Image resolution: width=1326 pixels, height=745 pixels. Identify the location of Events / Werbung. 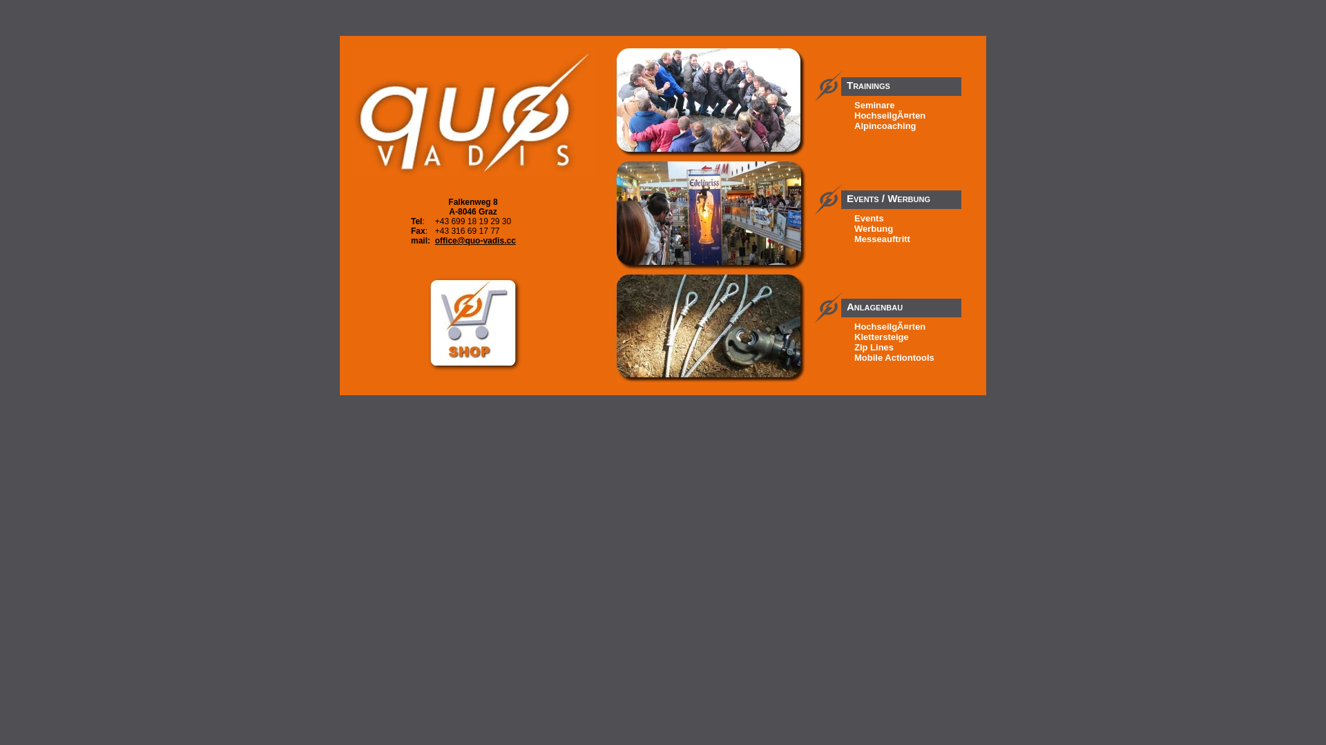
(901, 193).